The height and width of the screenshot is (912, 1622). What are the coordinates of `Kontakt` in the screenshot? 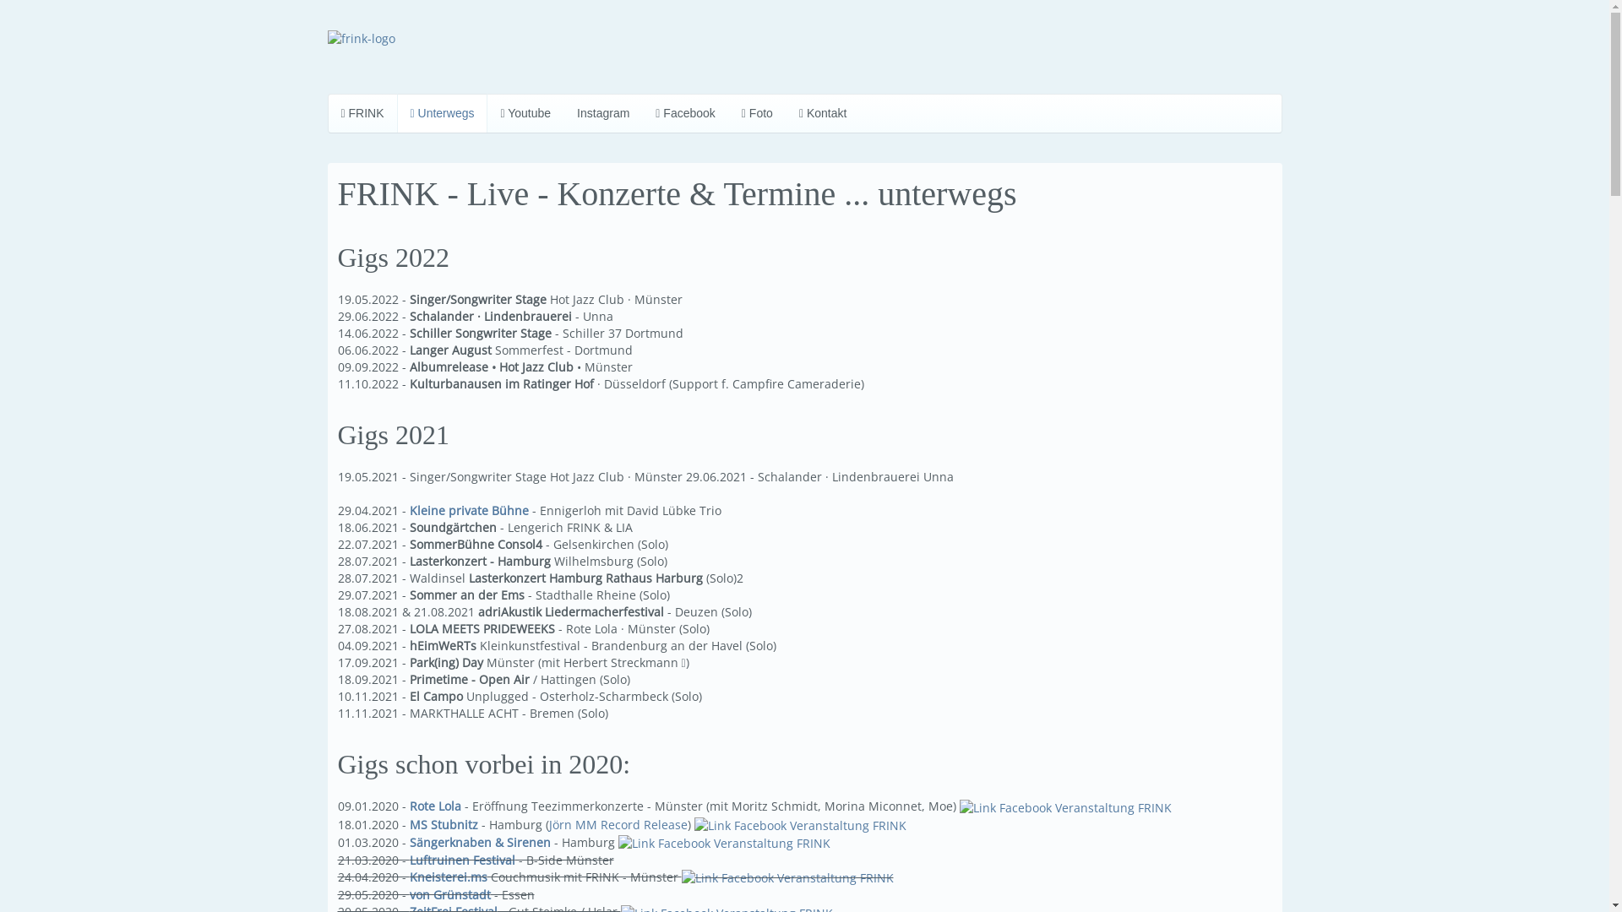 It's located at (823, 113).